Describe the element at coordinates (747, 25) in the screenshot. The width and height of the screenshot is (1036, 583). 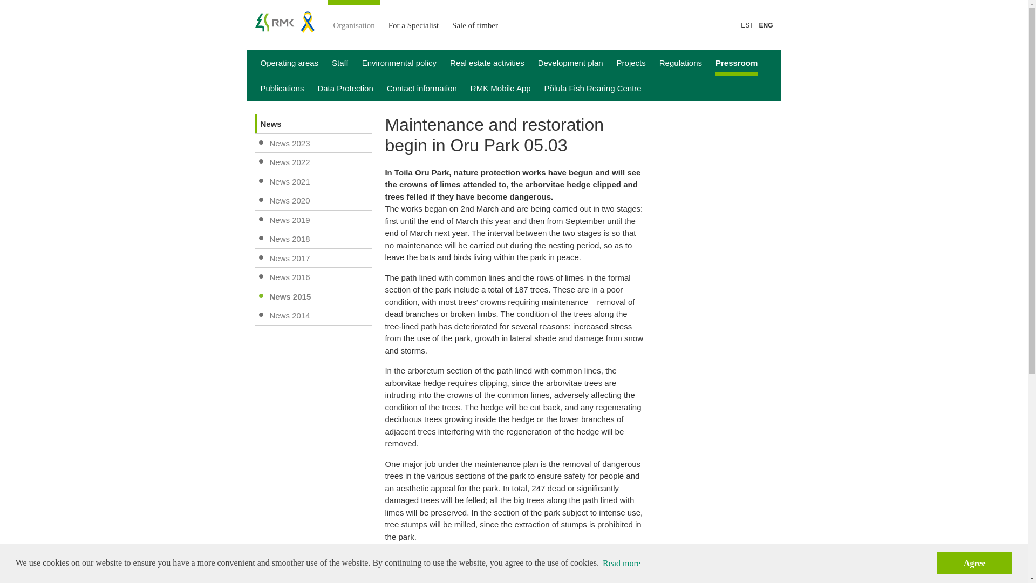
I see `EST` at that location.